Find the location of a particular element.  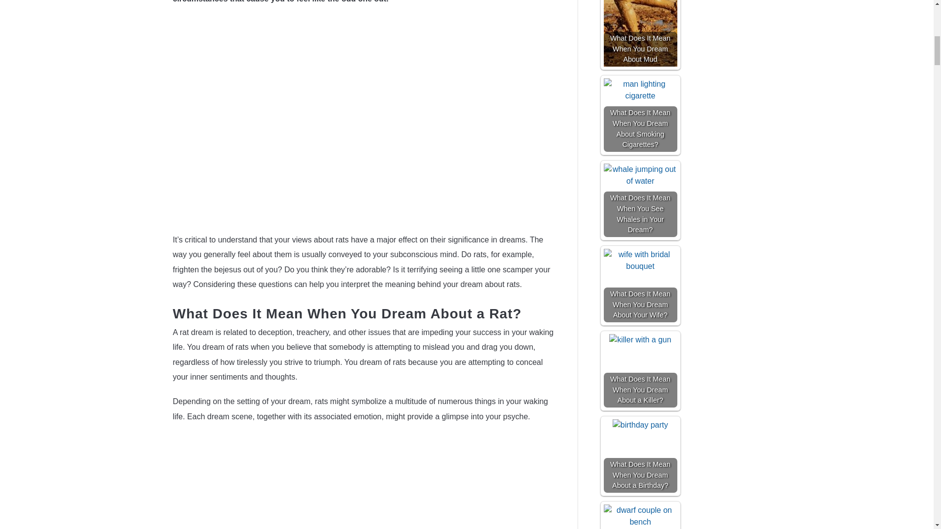

What Does It Mean When You Dream About Your Wife? is located at coordinates (641, 261).